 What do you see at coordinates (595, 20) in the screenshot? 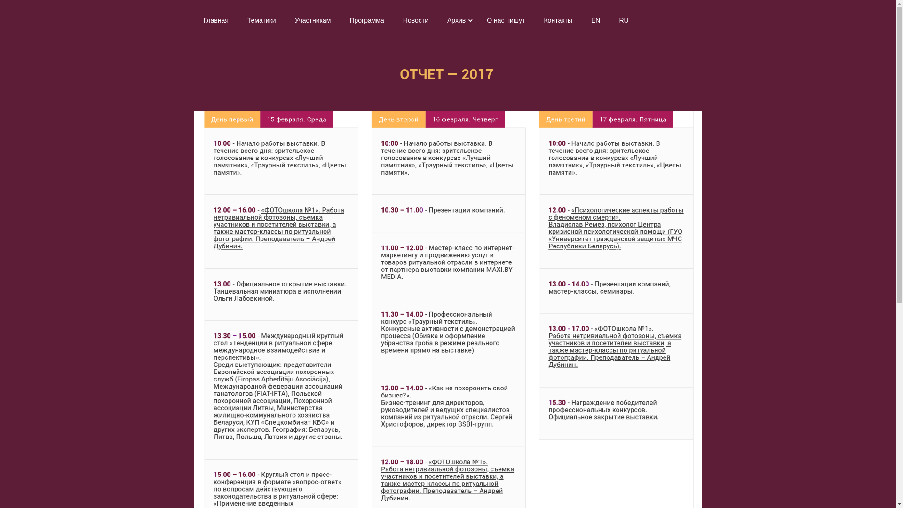
I see `EN` at bounding box center [595, 20].